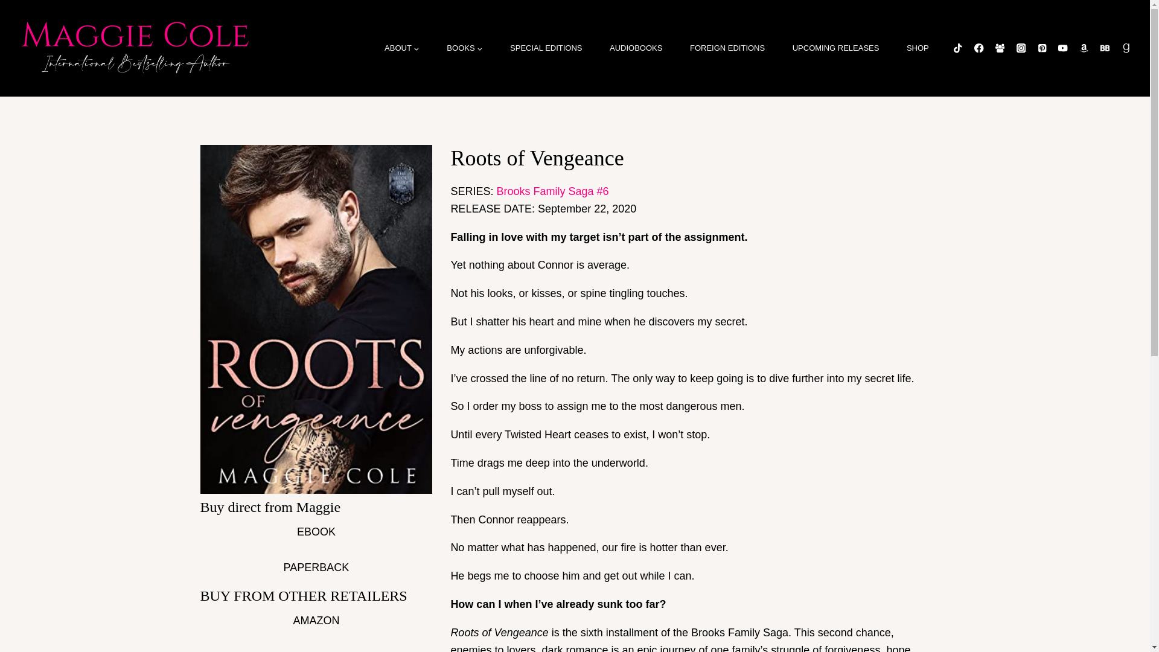  Describe the element at coordinates (835, 48) in the screenshot. I see `UPCOMING RELEASES` at that location.